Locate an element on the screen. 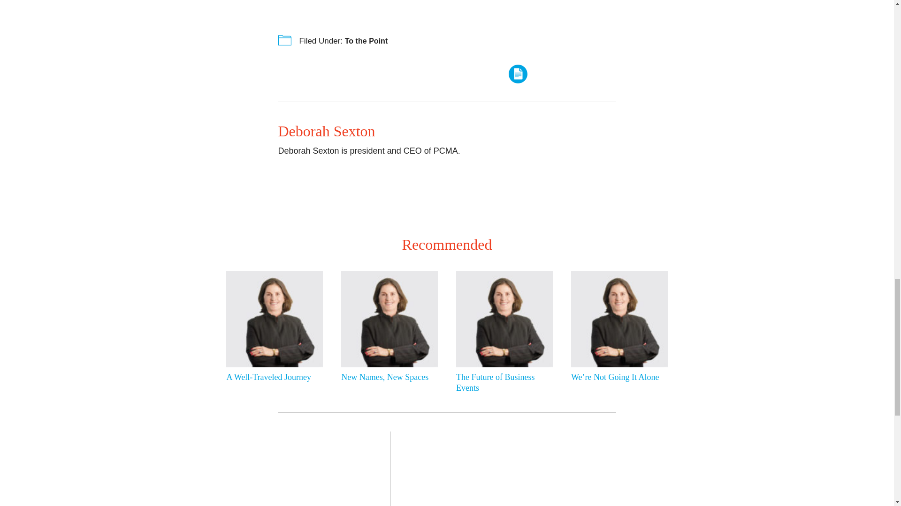 The image size is (901, 506). The Future of Business Events is located at coordinates (502, 383).